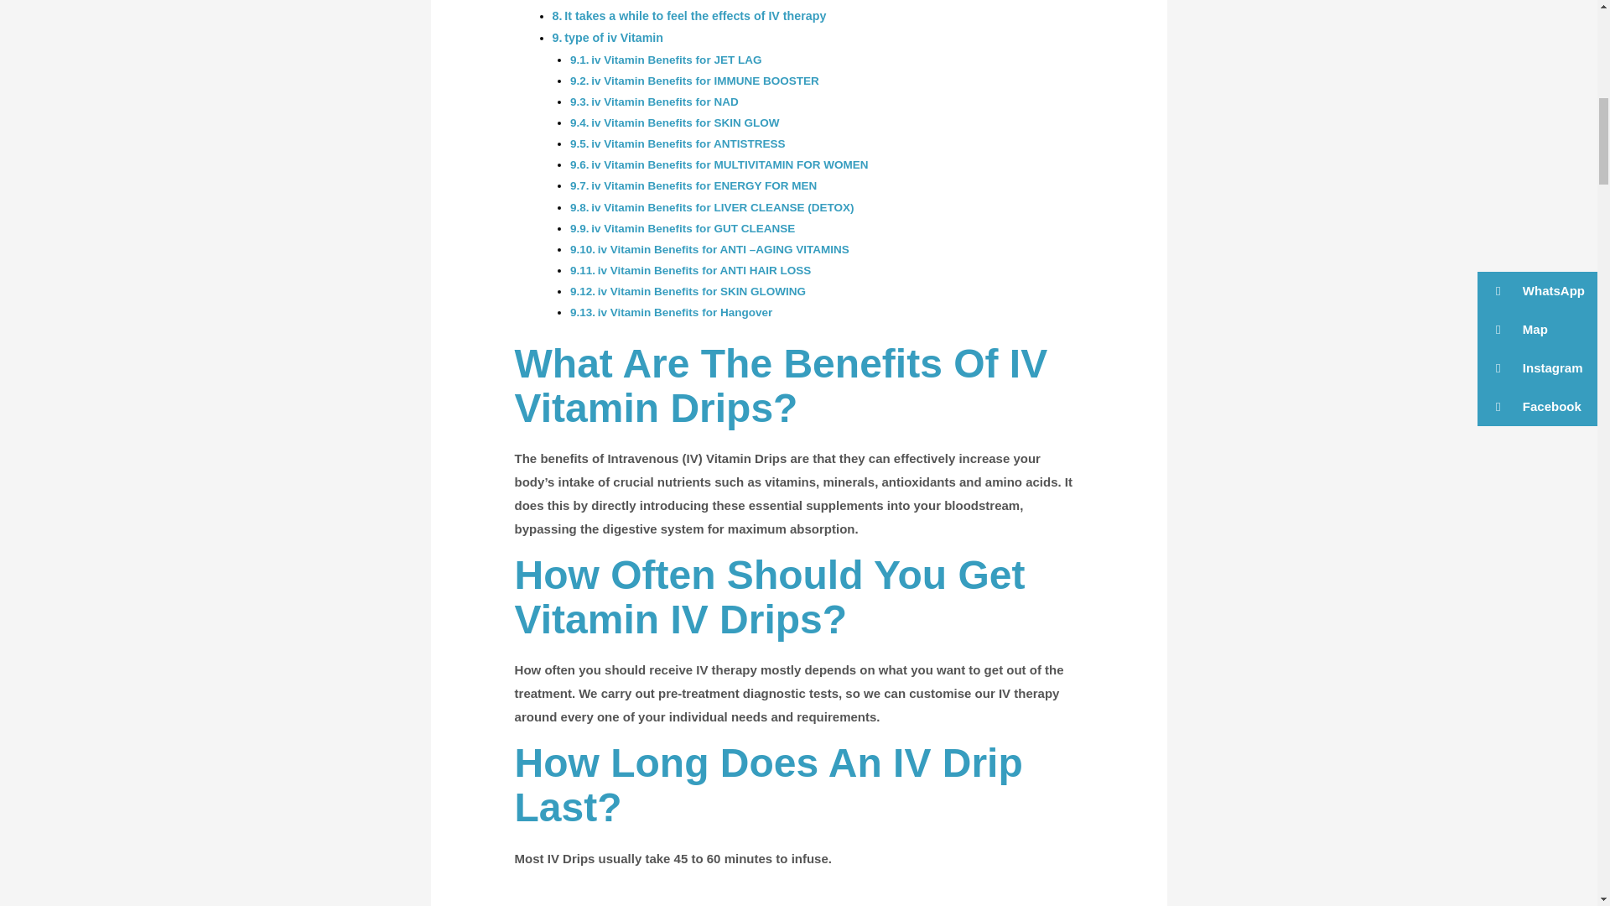 The image size is (1610, 906). What do you see at coordinates (688, 144) in the screenshot?
I see `iv Vitamin Benefits for ANTISTRESS` at bounding box center [688, 144].